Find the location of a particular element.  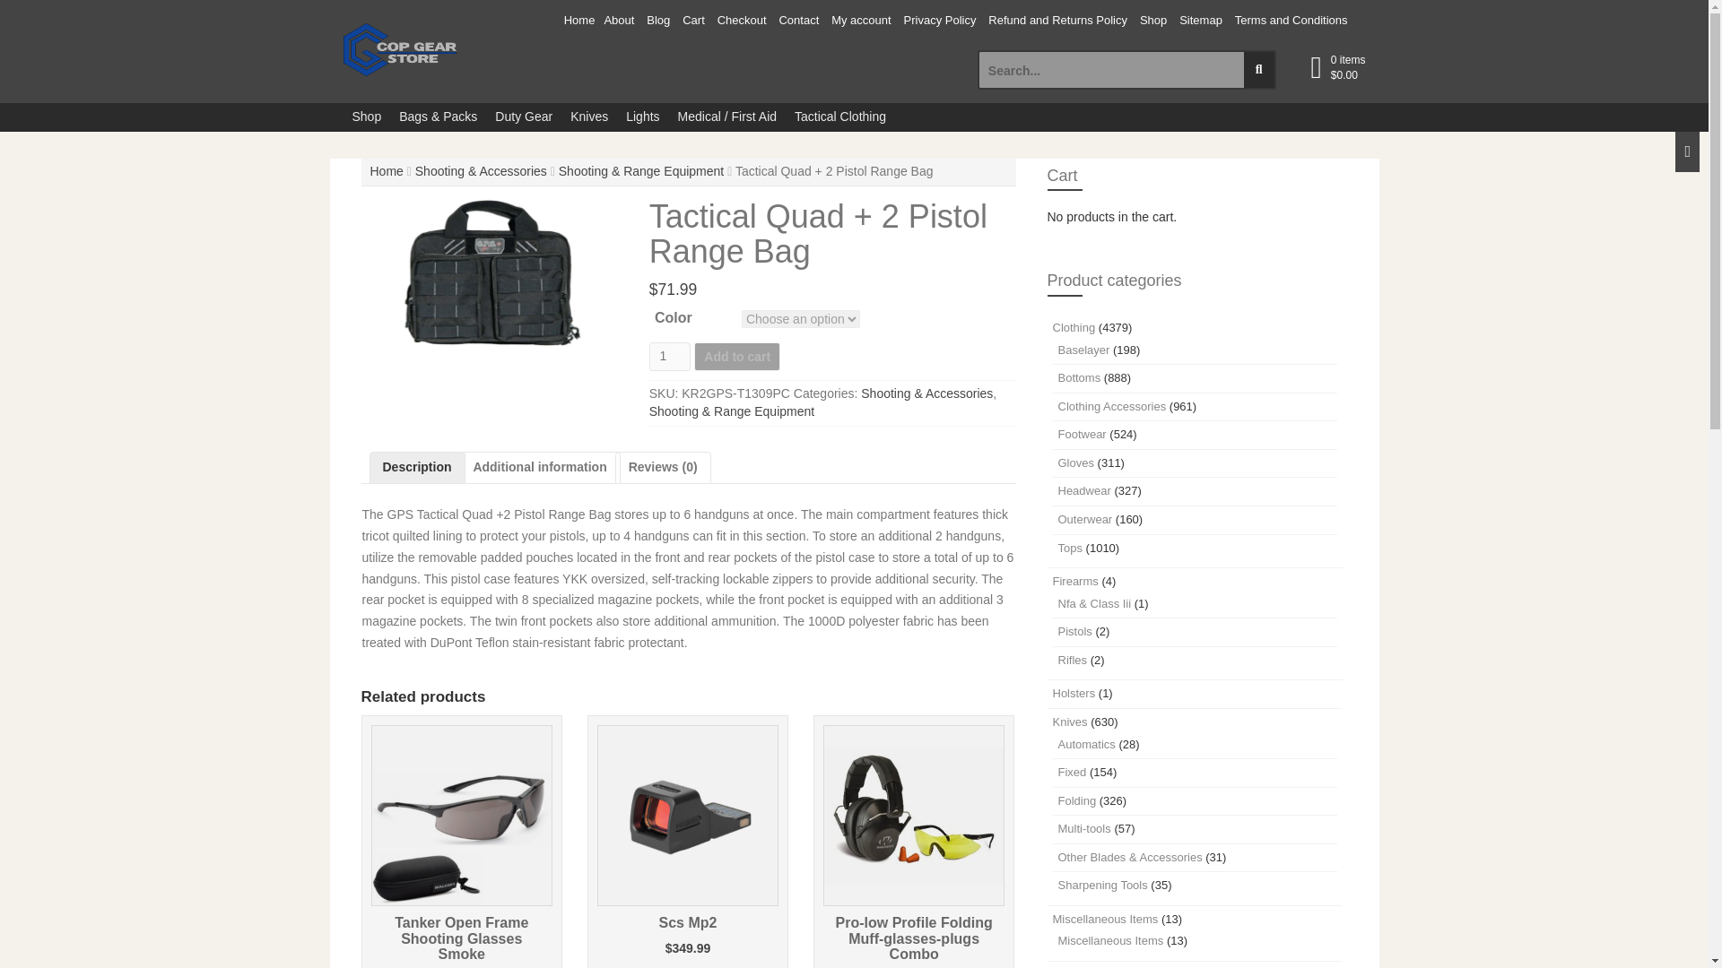

Description is located at coordinates (416, 468).